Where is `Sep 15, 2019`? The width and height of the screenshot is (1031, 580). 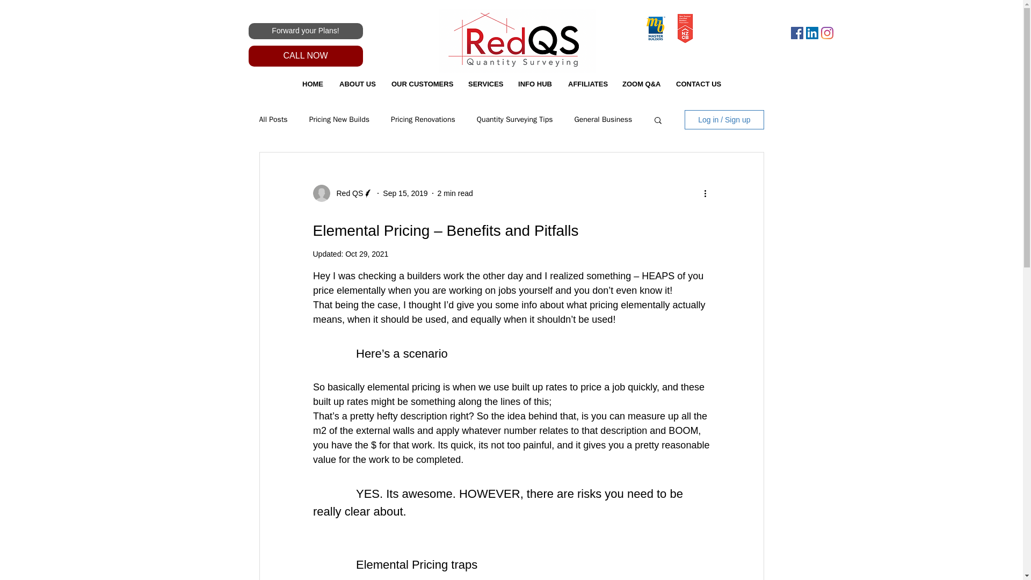 Sep 15, 2019 is located at coordinates (405, 193).